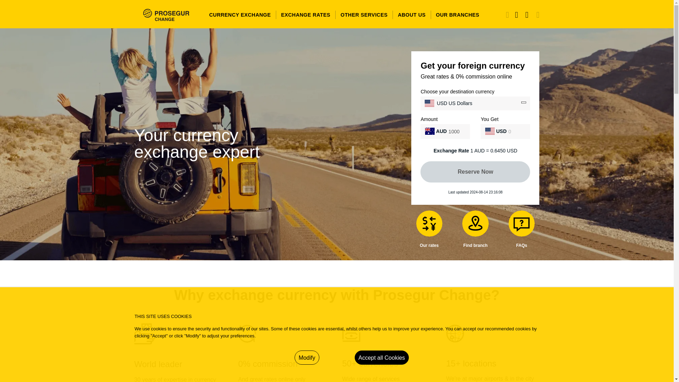 This screenshot has width=679, height=382. What do you see at coordinates (457, 132) in the screenshot?
I see `1000` at bounding box center [457, 132].